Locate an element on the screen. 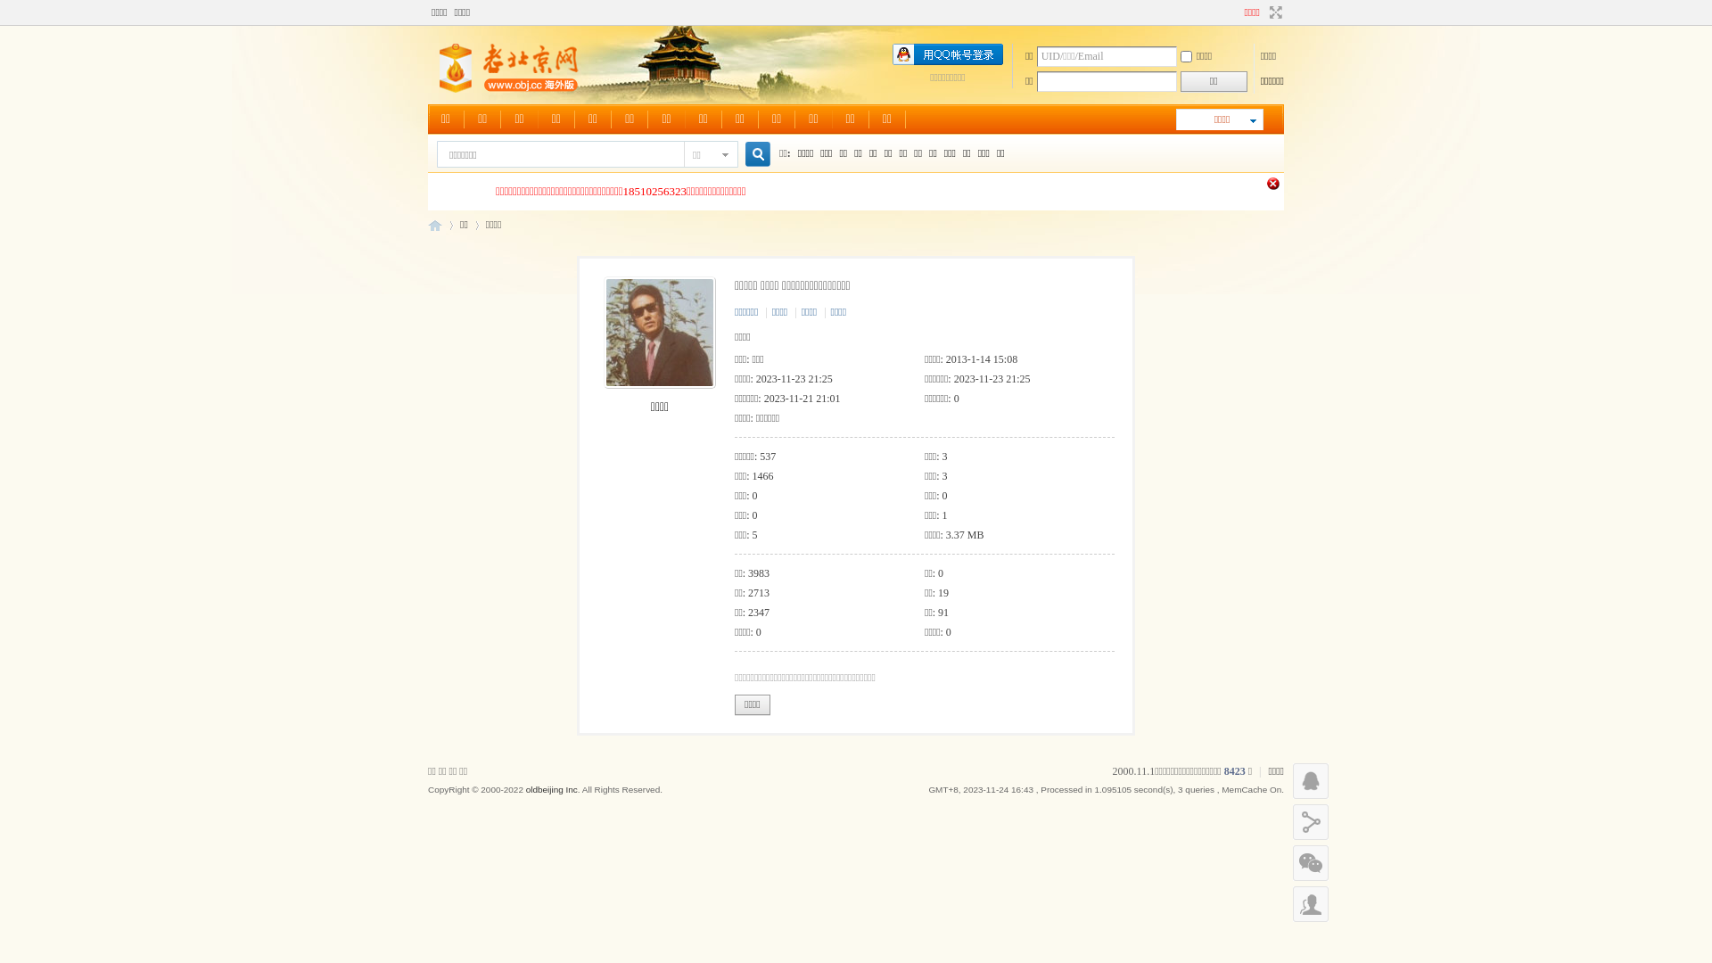 The height and width of the screenshot is (963, 1712). oldbeijing Inc is located at coordinates (552, 790).